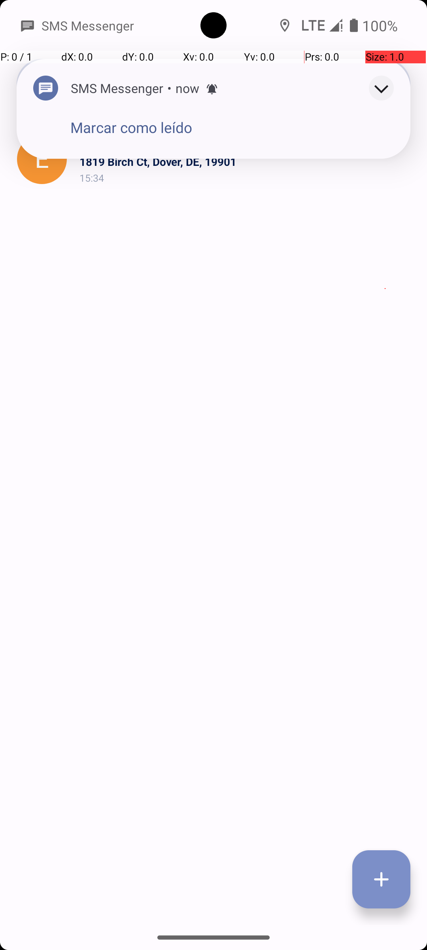 The height and width of the screenshot is (950, 427). What do you see at coordinates (247, 161) in the screenshot?
I see `1819 Birch Ct, Dover, DE, 19901` at bounding box center [247, 161].